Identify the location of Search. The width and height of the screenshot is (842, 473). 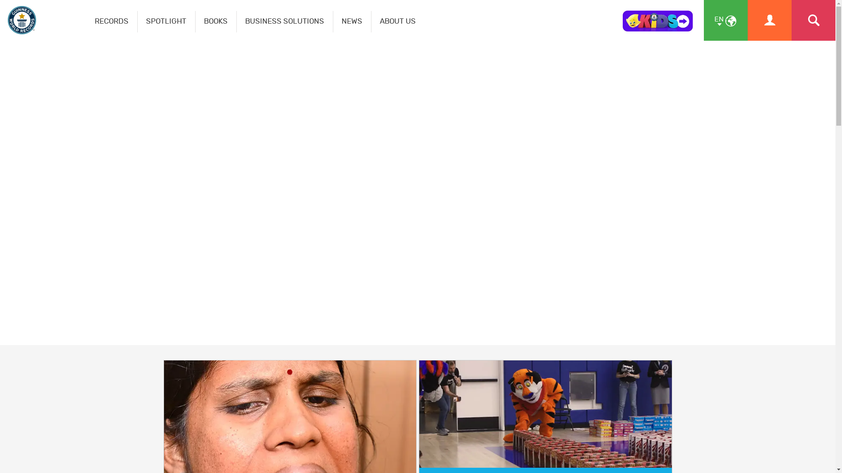
(813, 20).